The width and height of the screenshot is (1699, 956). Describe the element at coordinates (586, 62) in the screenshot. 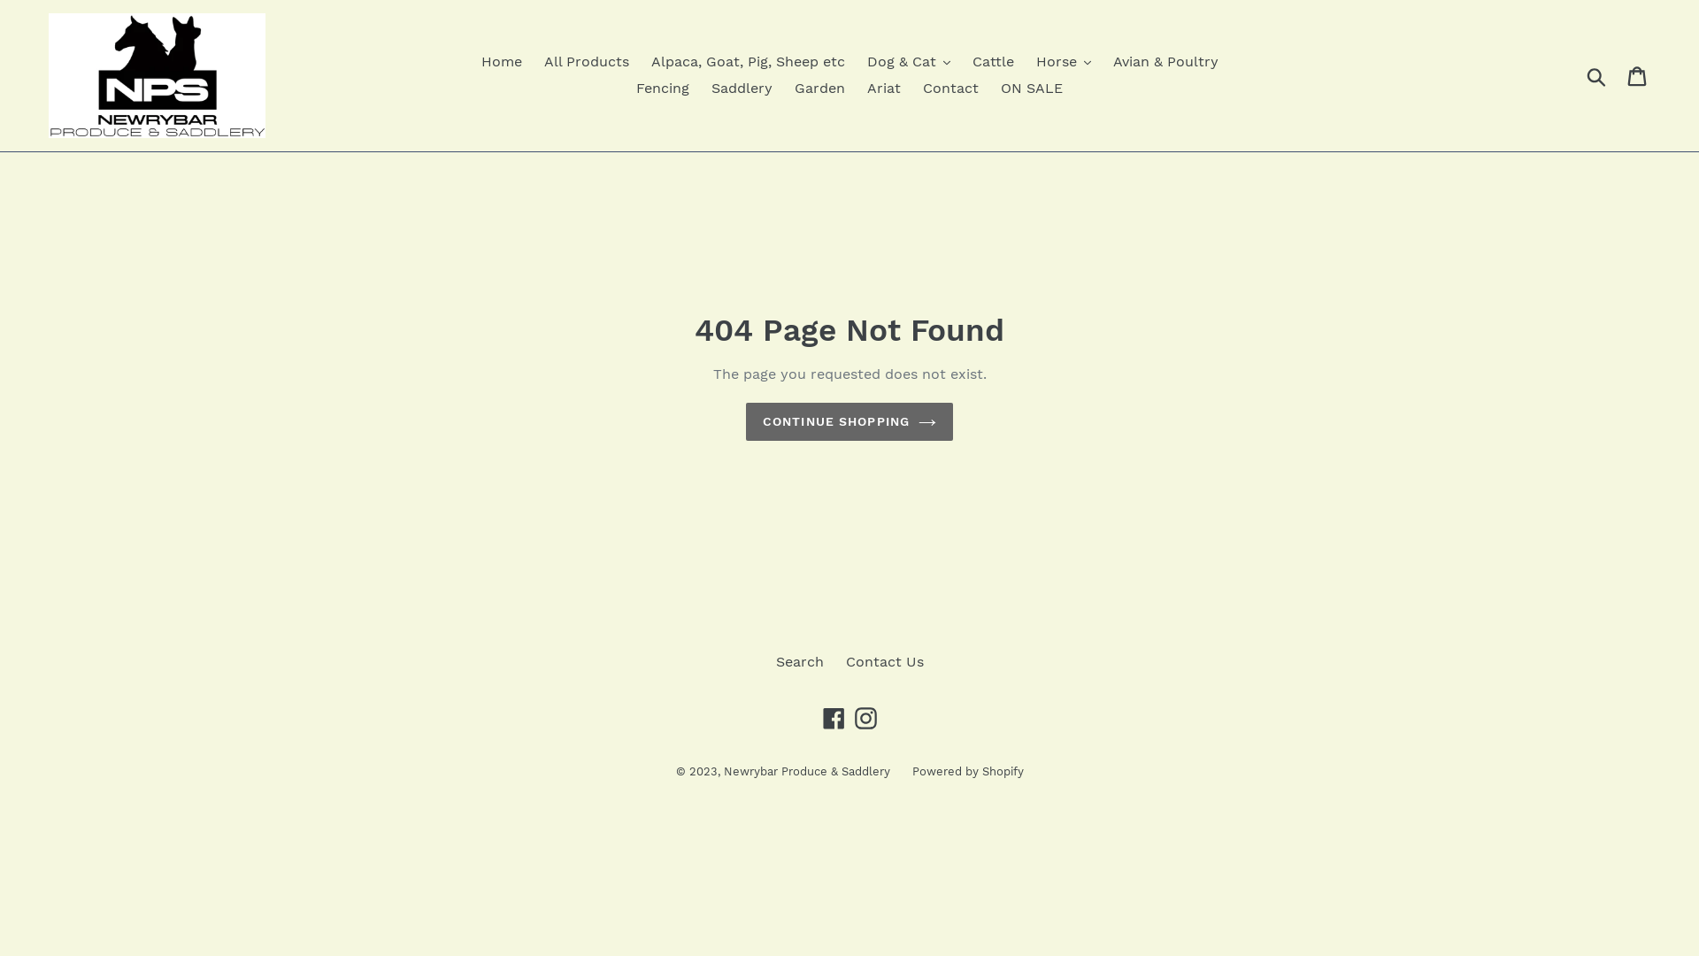

I see `All Products` at that location.